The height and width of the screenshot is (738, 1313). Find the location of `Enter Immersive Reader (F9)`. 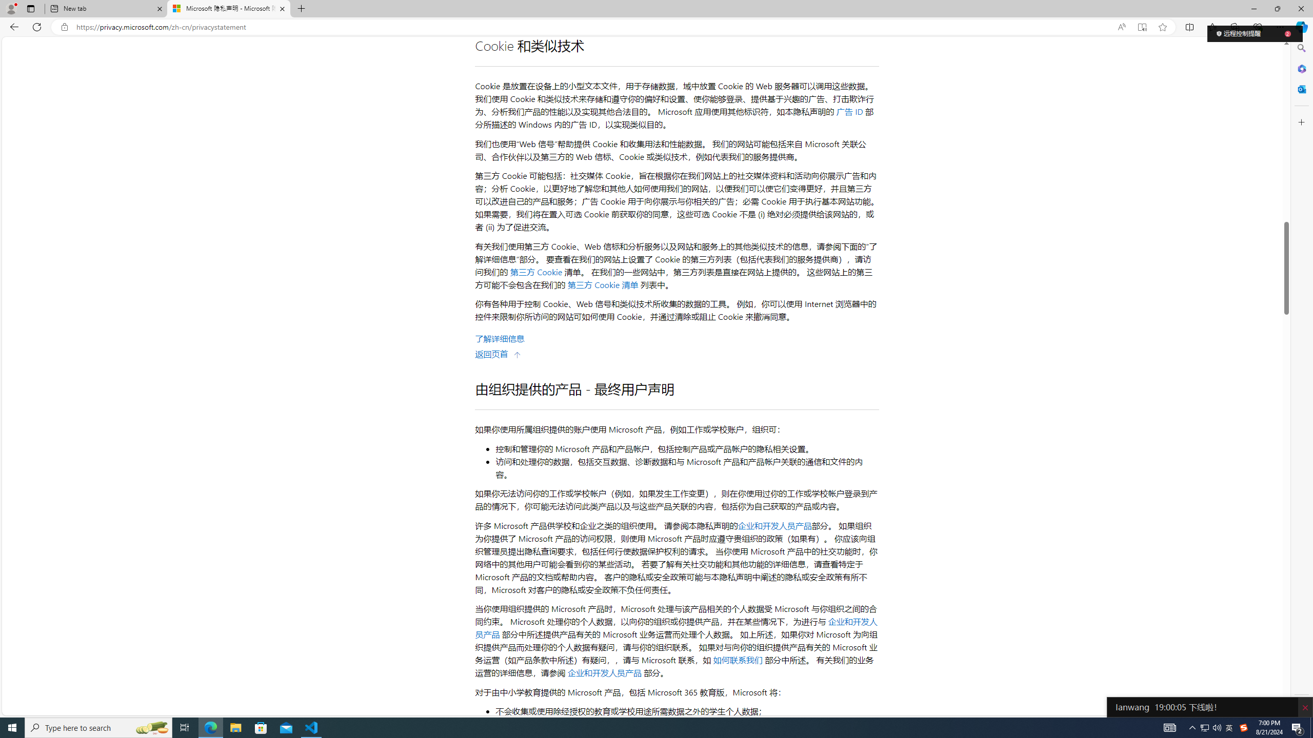

Enter Immersive Reader (F9) is located at coordinates (1142, 27).